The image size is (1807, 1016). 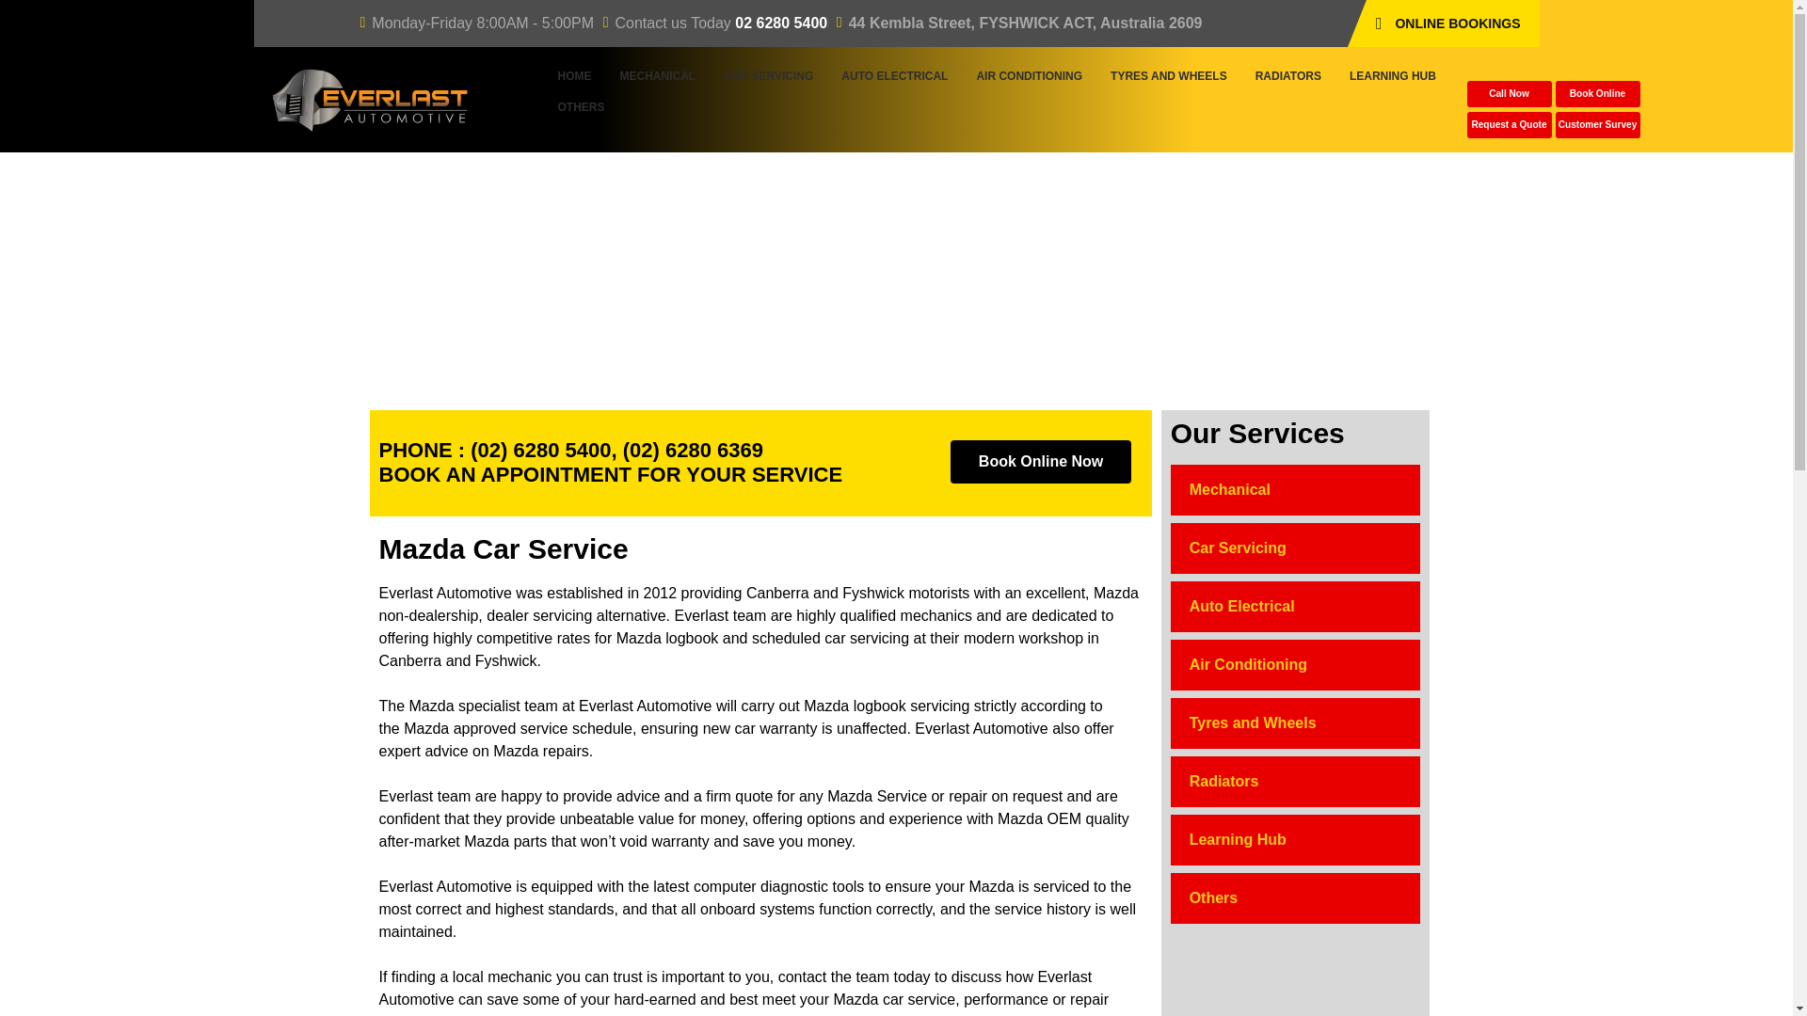 What do you see at coordinates (1452, 23) in the screenshot?
I see `ONLINE BOOKINGS` at bounding box center [1452, 23].